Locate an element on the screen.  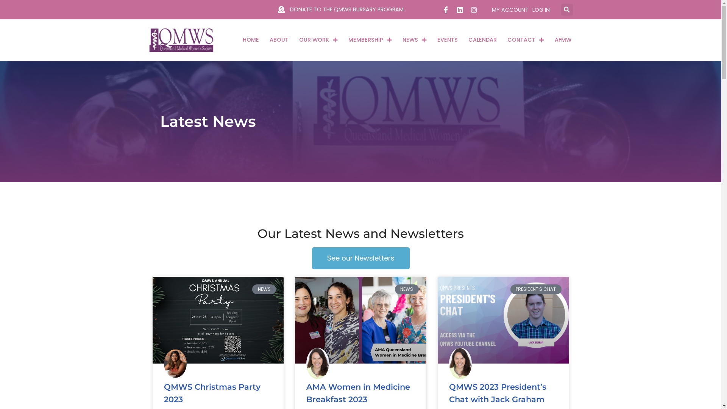
QMWS Christmas Party 2023 is located at coordinates (212, 393).